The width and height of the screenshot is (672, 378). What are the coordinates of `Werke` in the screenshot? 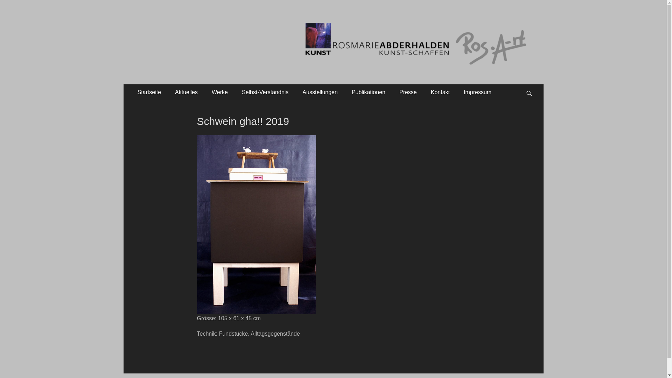 It's located at (220, 92).